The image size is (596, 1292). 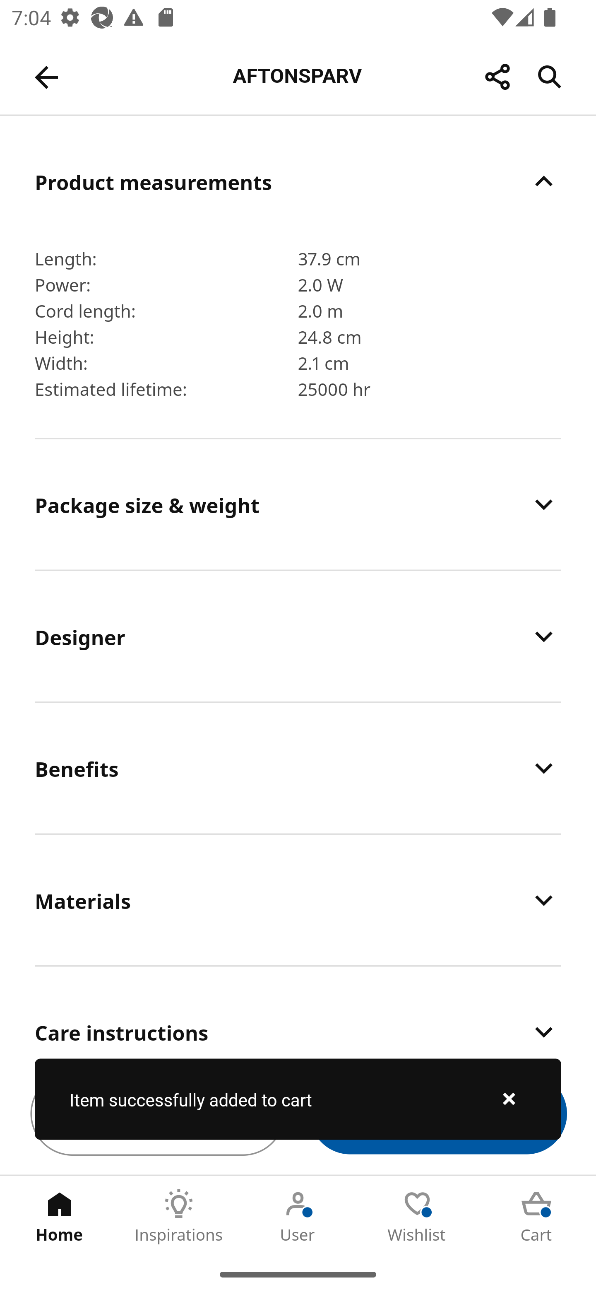 I want to click on User
Tab 3 of 5, so click(x=298, y=1216).